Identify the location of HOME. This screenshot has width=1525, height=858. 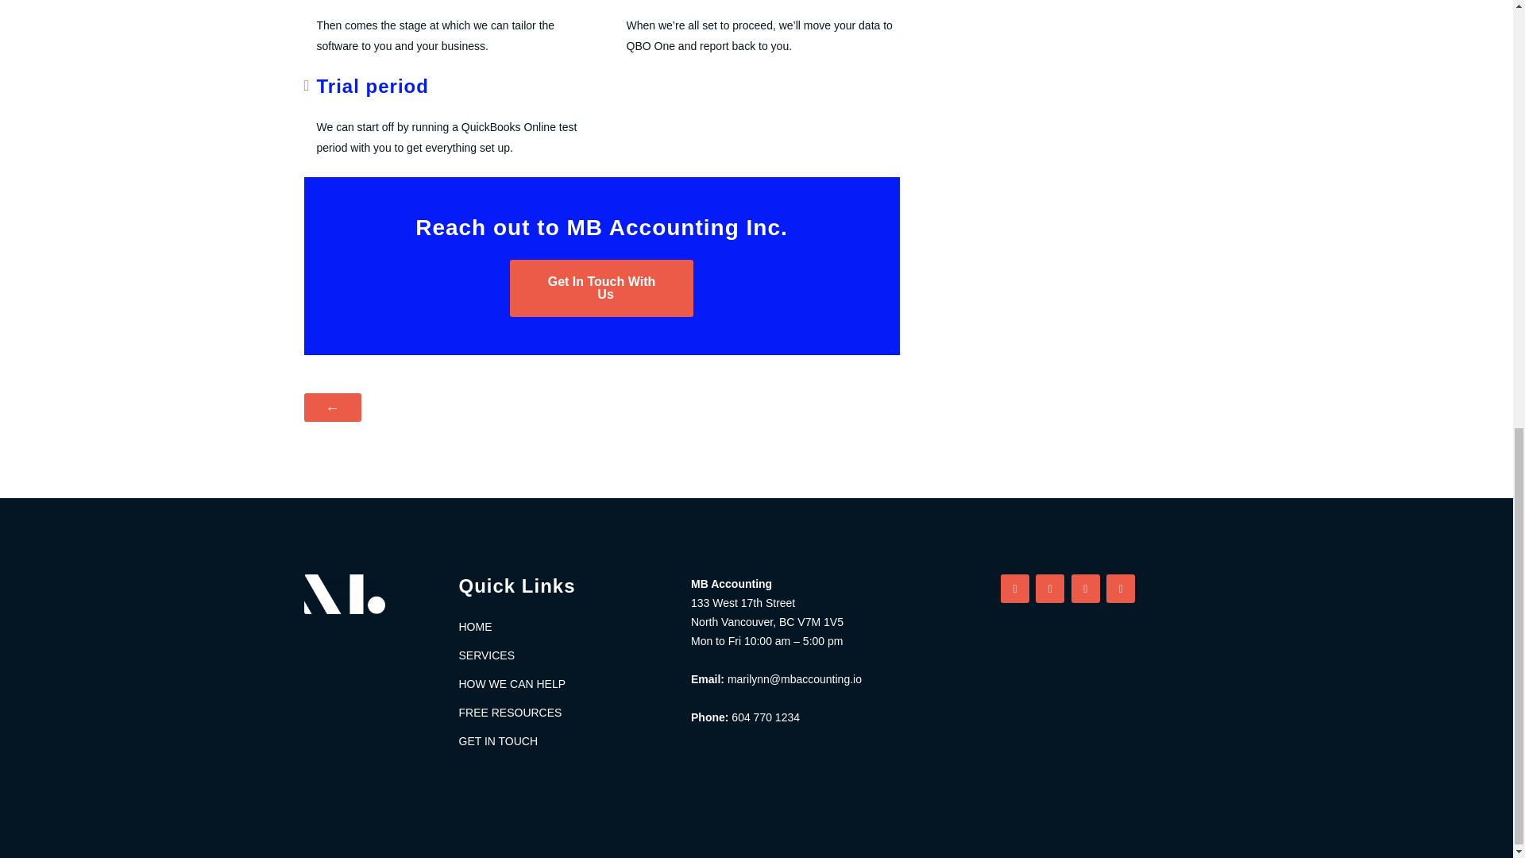
(562, 626).